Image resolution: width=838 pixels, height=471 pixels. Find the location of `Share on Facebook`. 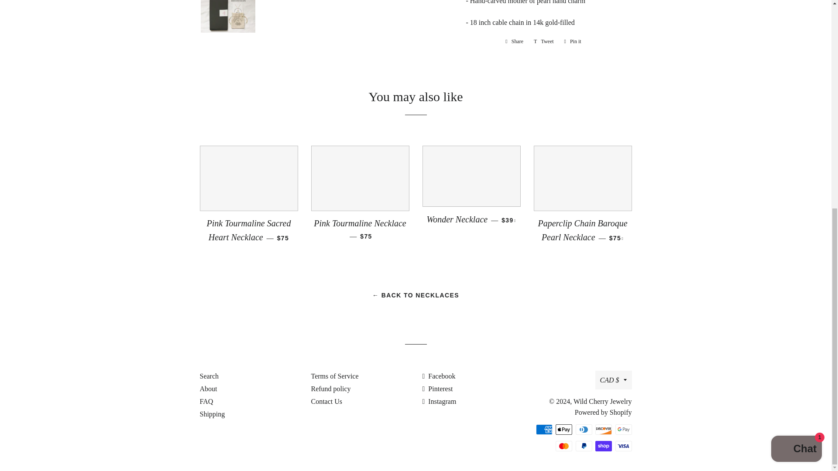

Share on Facebook is located at coordinates (514, 41).